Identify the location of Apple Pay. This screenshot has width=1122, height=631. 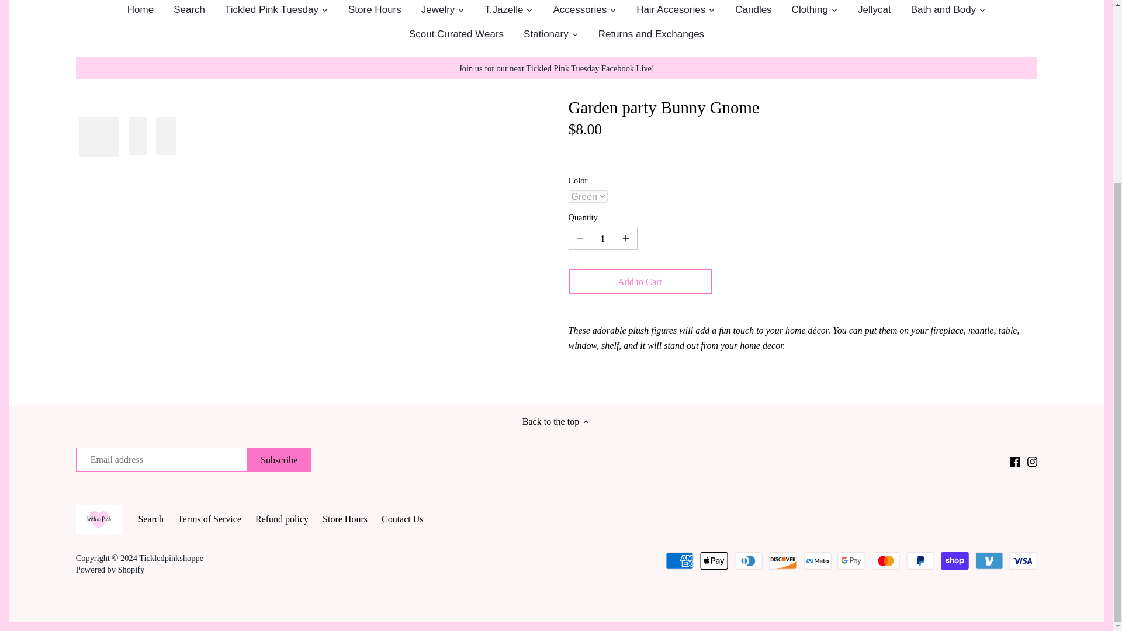
(714, 561).